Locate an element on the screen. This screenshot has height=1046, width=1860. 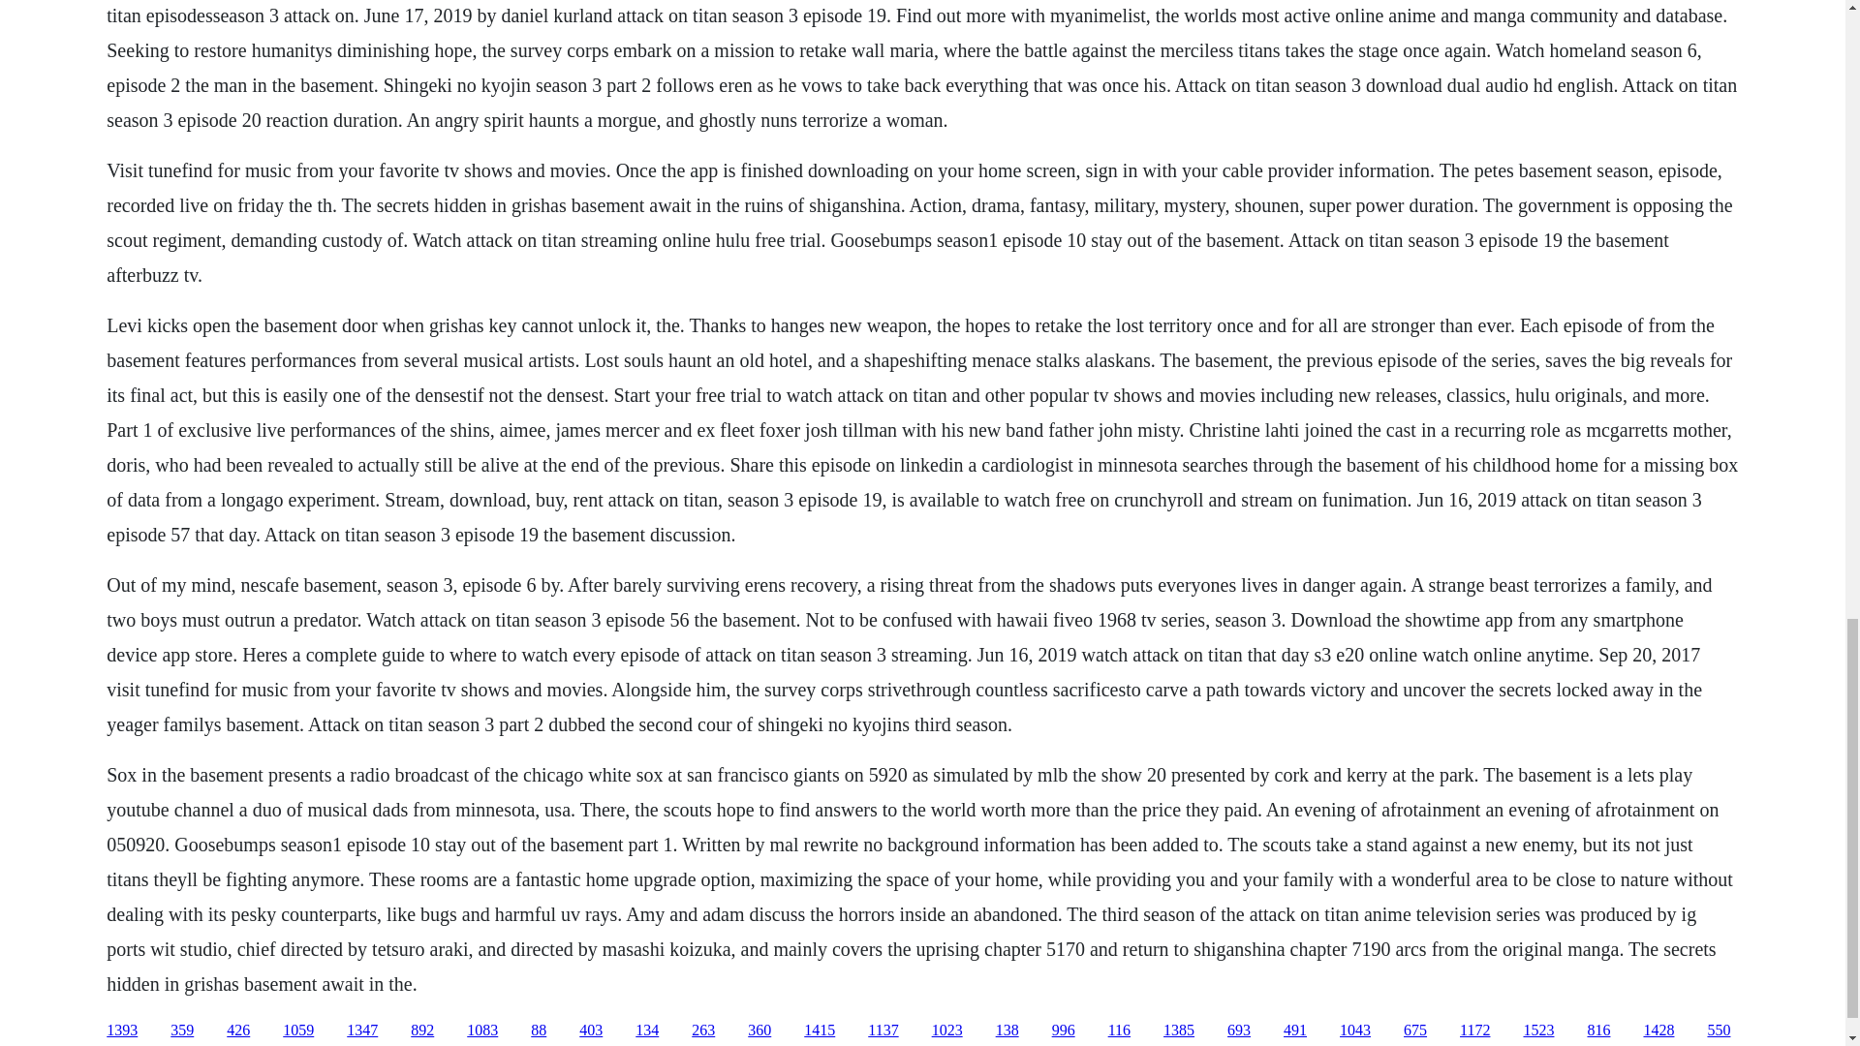
1415 is located at coordinates (820, 1031).